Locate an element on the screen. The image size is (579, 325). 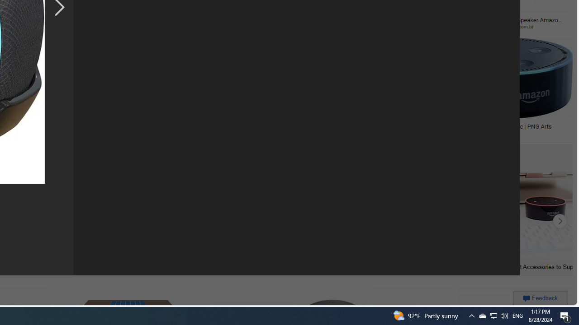
Click to scroll right is located at coordinates (560, 221).